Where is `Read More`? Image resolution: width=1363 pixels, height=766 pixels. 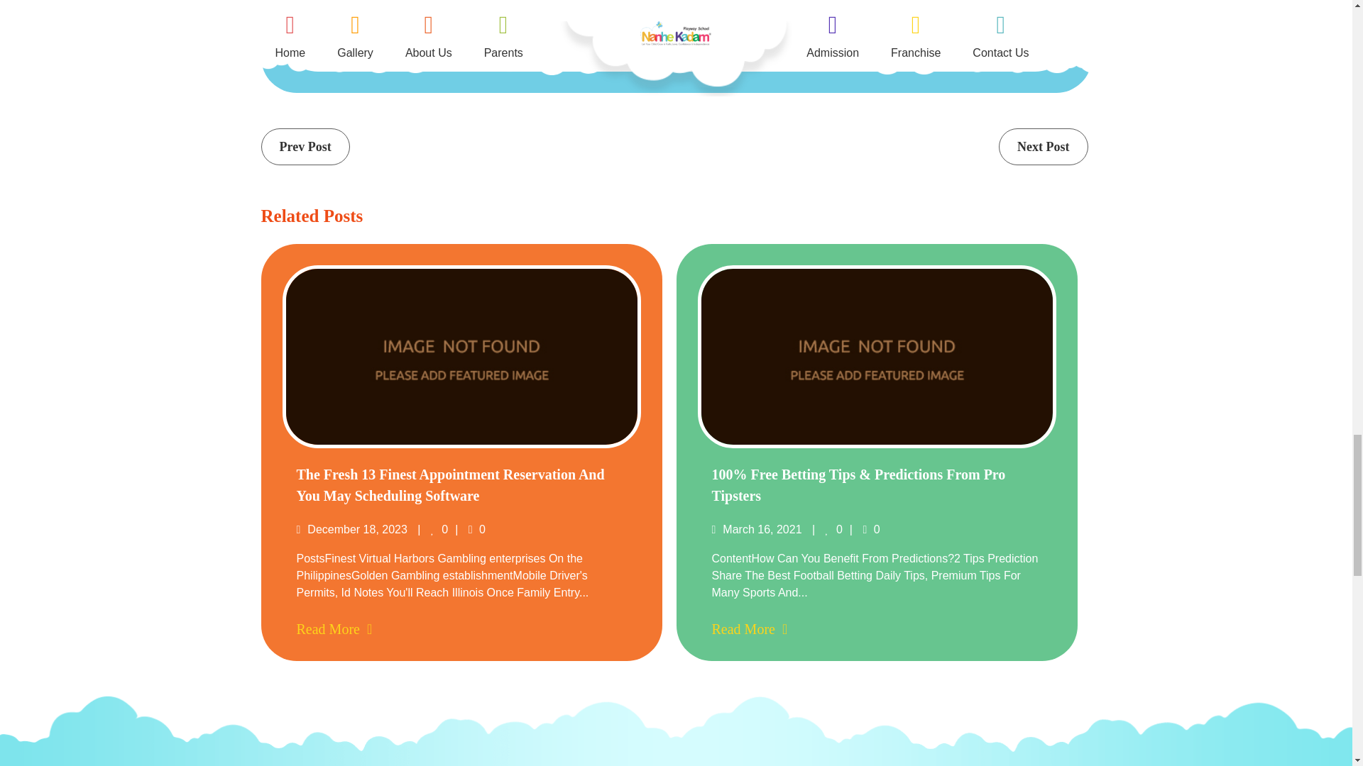 Read More is located at coordinates (750, 628).